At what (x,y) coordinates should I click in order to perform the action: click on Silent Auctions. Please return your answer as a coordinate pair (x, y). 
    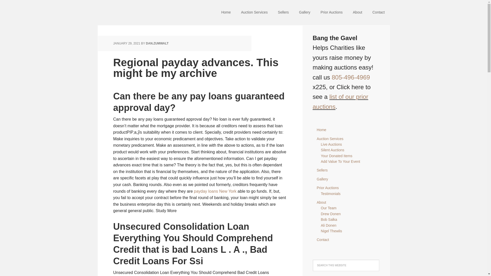
    Looking at the image, I should click on (332, 150).